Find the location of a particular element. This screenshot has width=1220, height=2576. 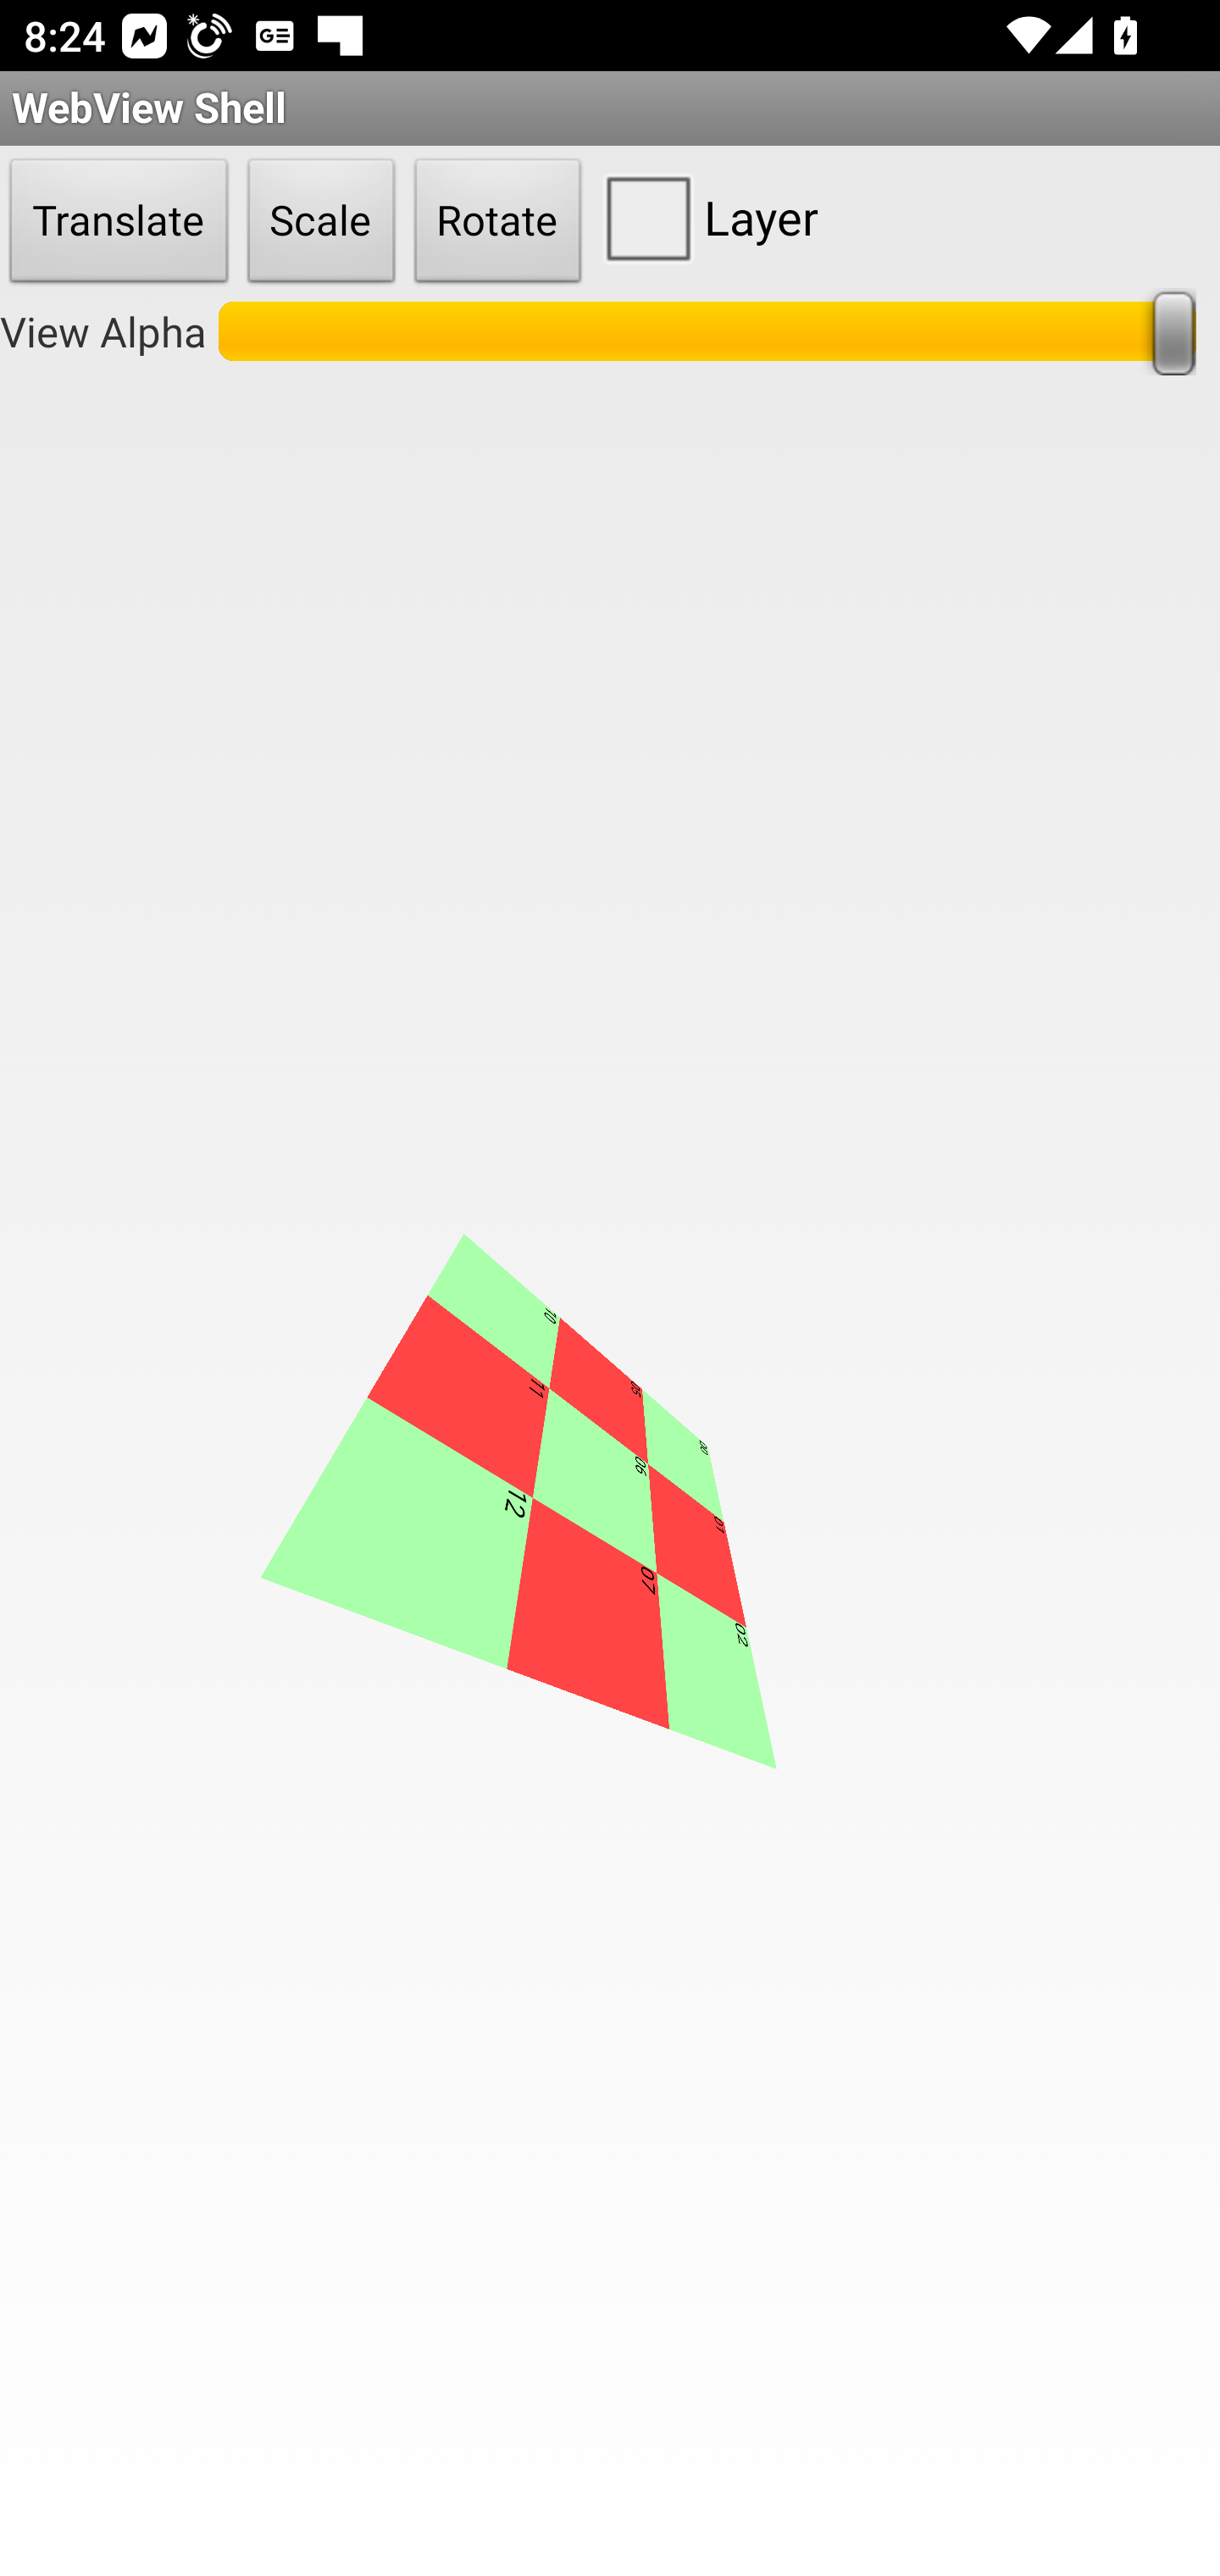

Translate is located at coordinates (119, 222).